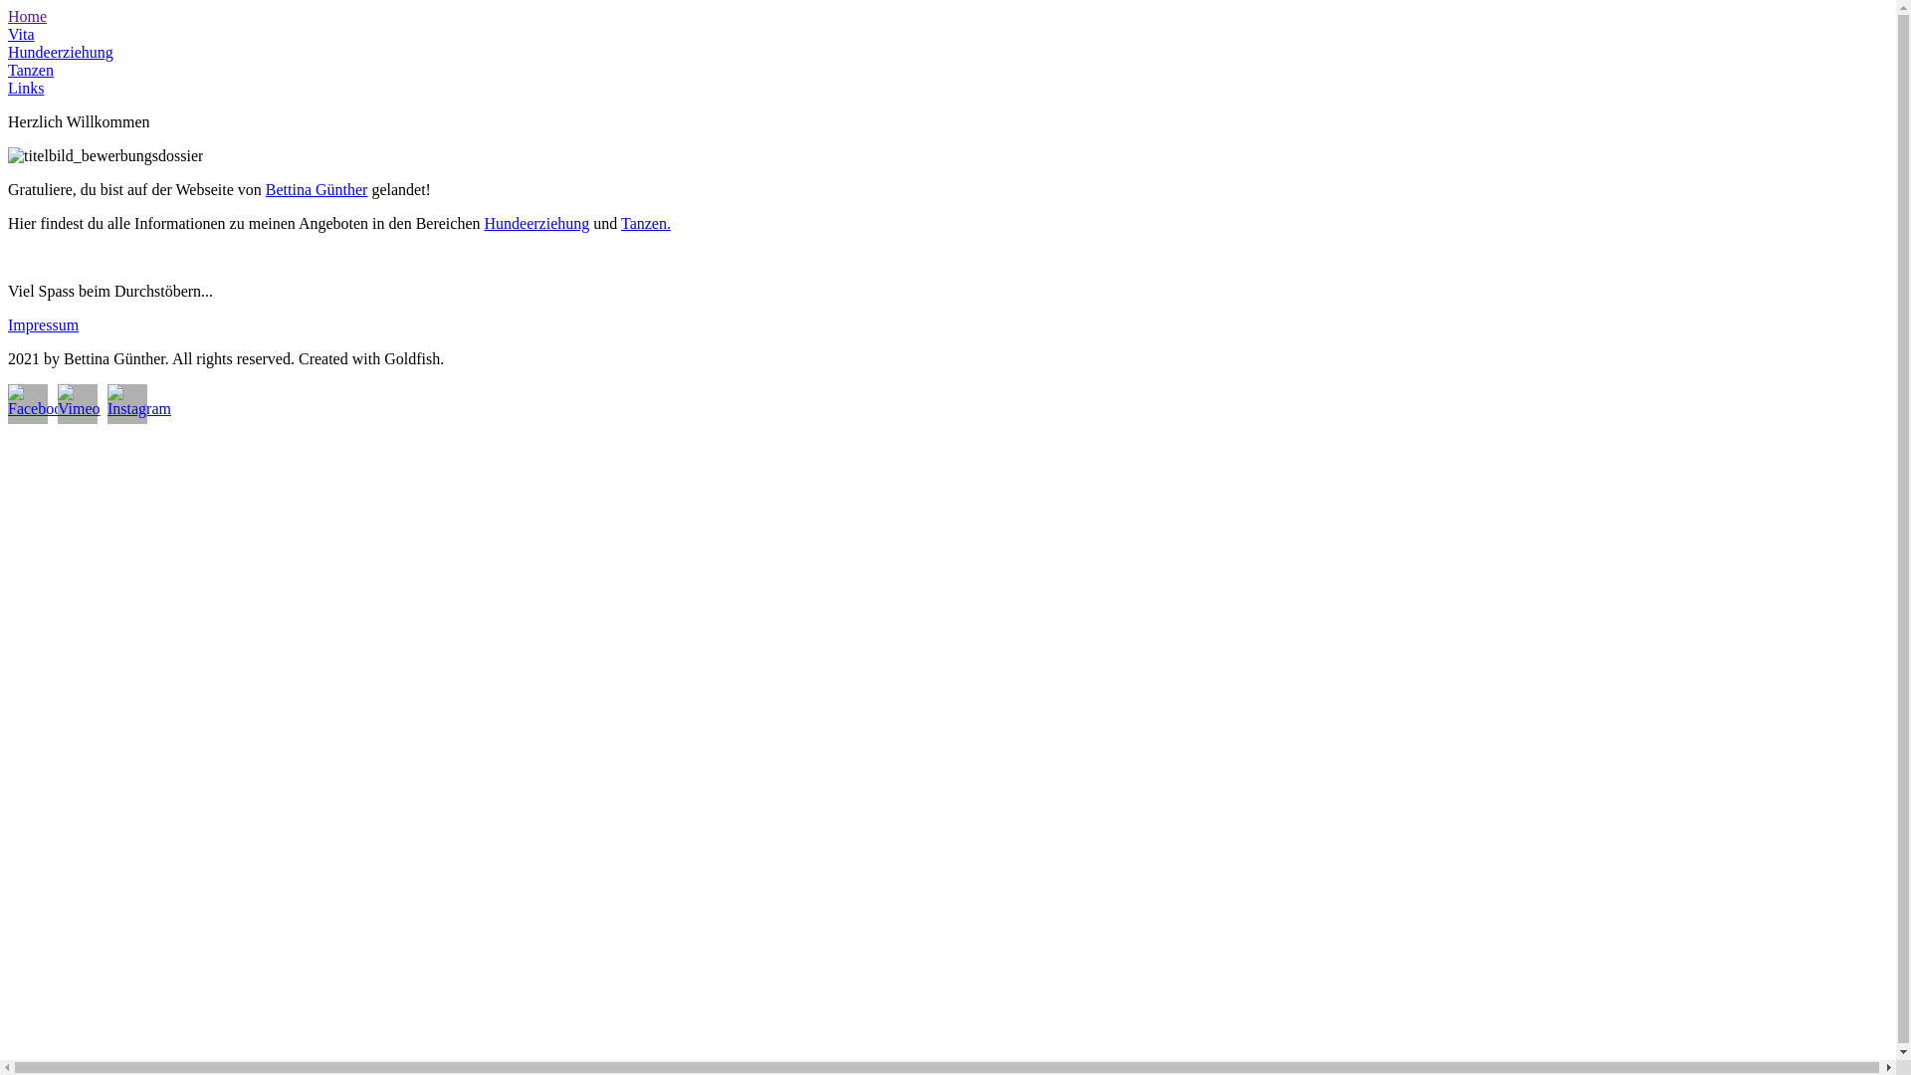 The image size is (1911, 1075). I want to click on Facebook, so click(28, 404).